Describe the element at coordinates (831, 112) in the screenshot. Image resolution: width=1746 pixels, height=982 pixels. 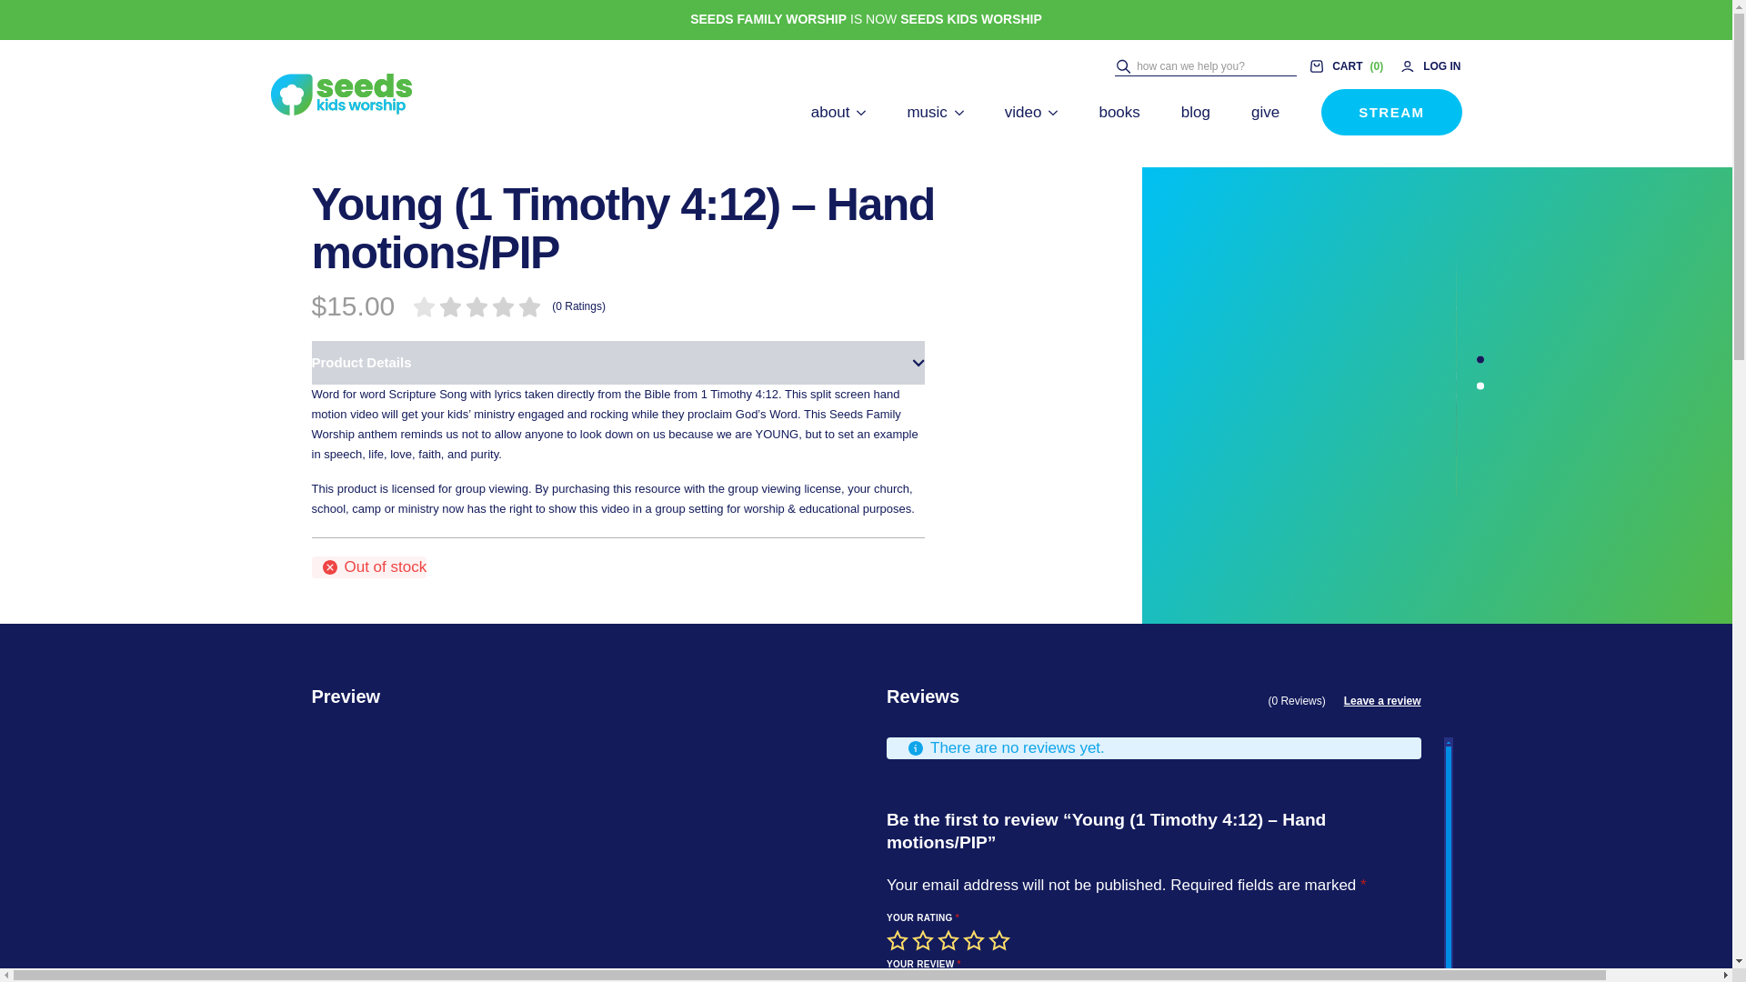
I see `about` at that location.